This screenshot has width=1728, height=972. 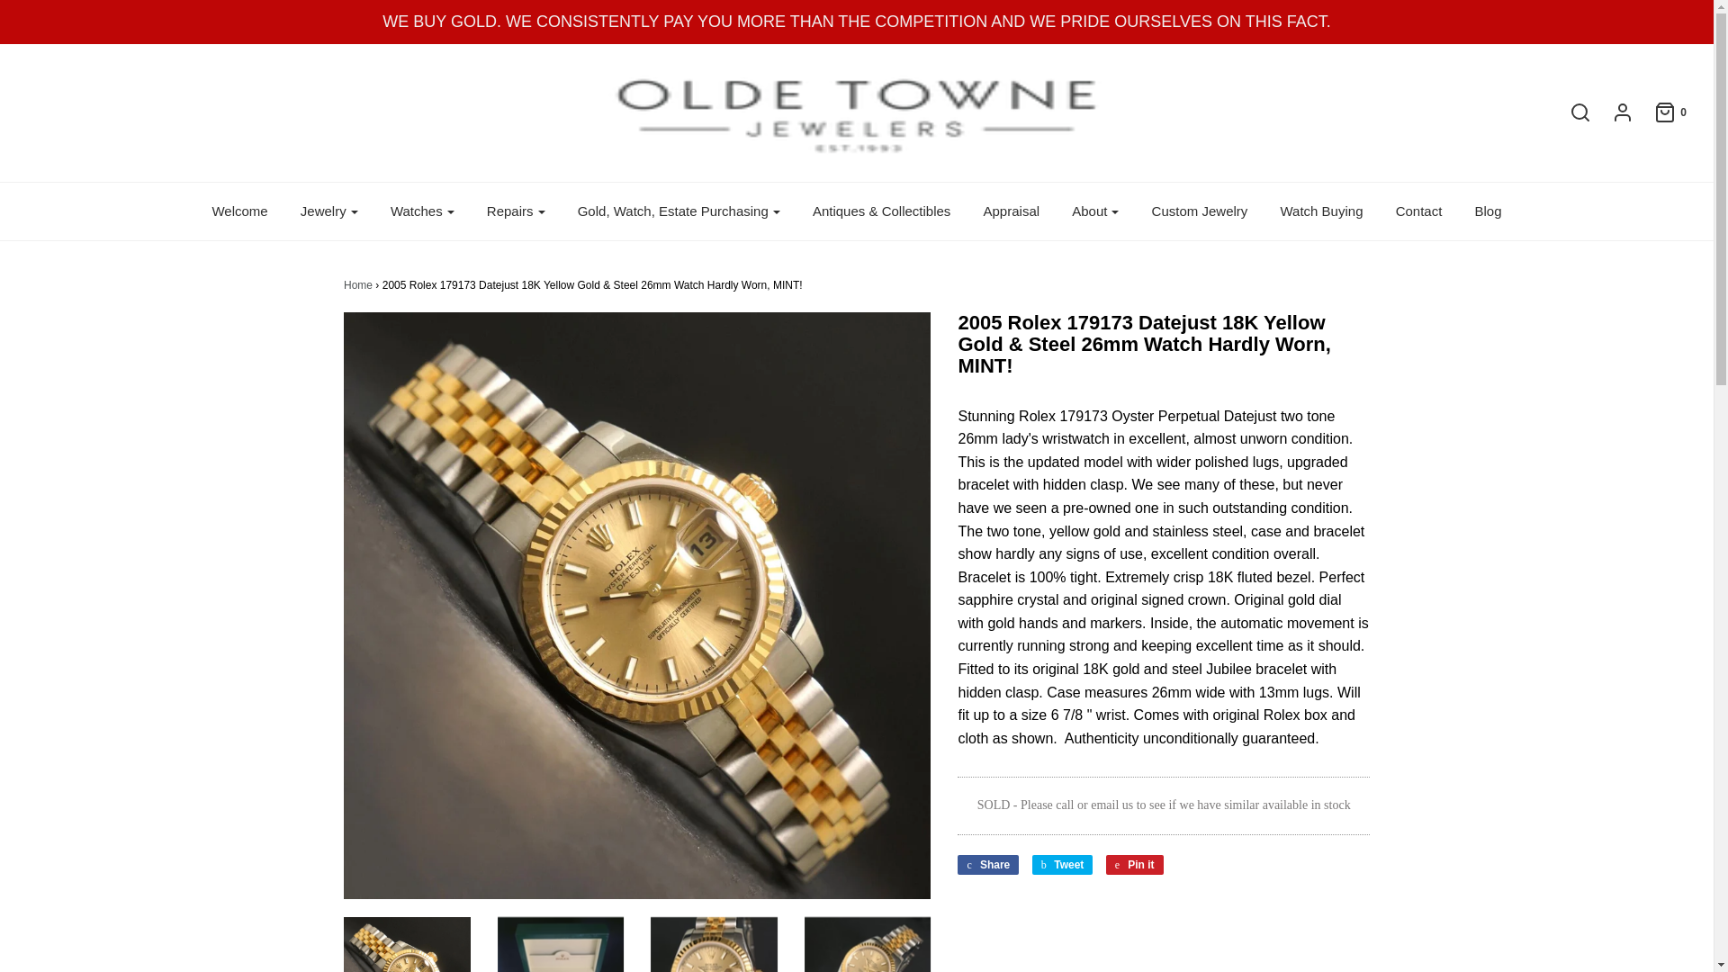 I want to click on Search, so click(x=1308, y=6).